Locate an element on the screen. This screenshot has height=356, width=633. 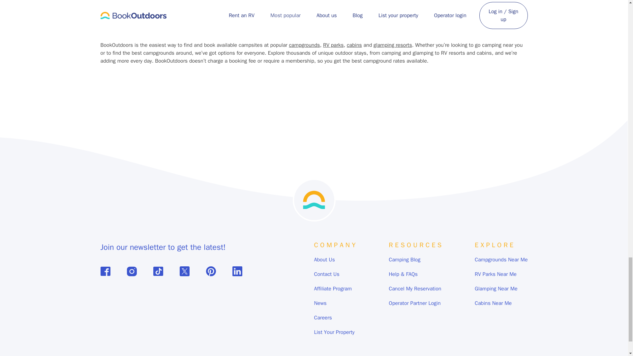
cabins is located at coordinates (354, 45).